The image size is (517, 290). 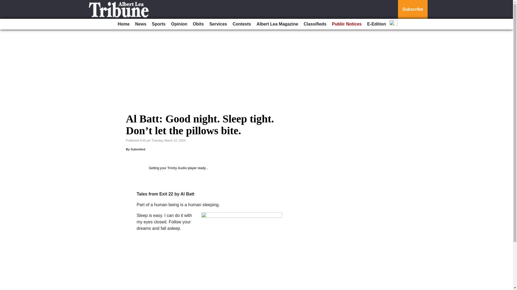 What do you see at coordinates (123, 24) in the screenshot?
I see `Home` at bounding box center [123, 24].